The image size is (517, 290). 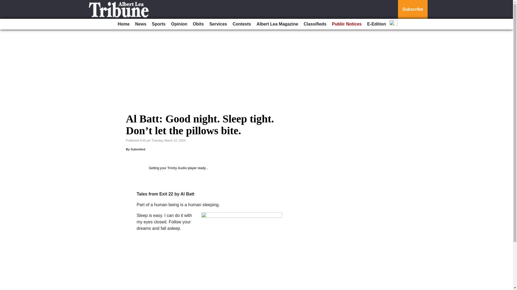 What do you see at coordinates (123, 24) in the screenshot?
I see `Home` at bounding box center [123, 24].